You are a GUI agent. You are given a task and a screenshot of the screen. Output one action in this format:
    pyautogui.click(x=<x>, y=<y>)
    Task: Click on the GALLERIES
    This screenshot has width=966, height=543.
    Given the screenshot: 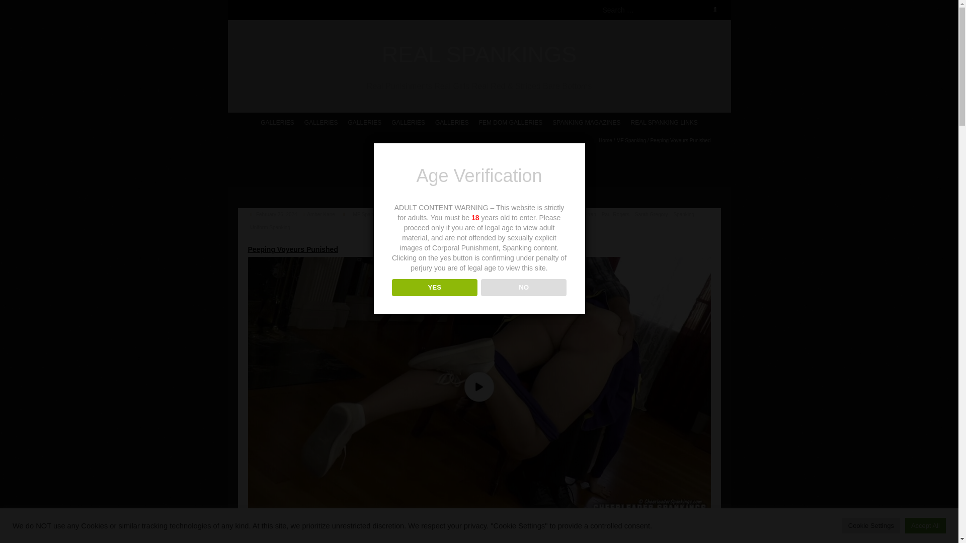 What is the action you would take?
    pyautogui.click(x=365, y=122)
    